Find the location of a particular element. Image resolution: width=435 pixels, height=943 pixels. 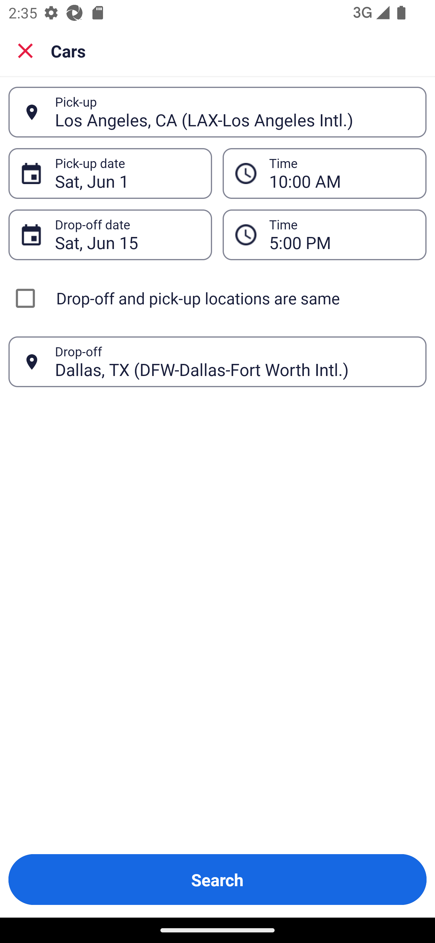

Dallas, TX (DFW-Dallas-Fort Worth Intl.) Drop-off is located at coordinates (217, 362).